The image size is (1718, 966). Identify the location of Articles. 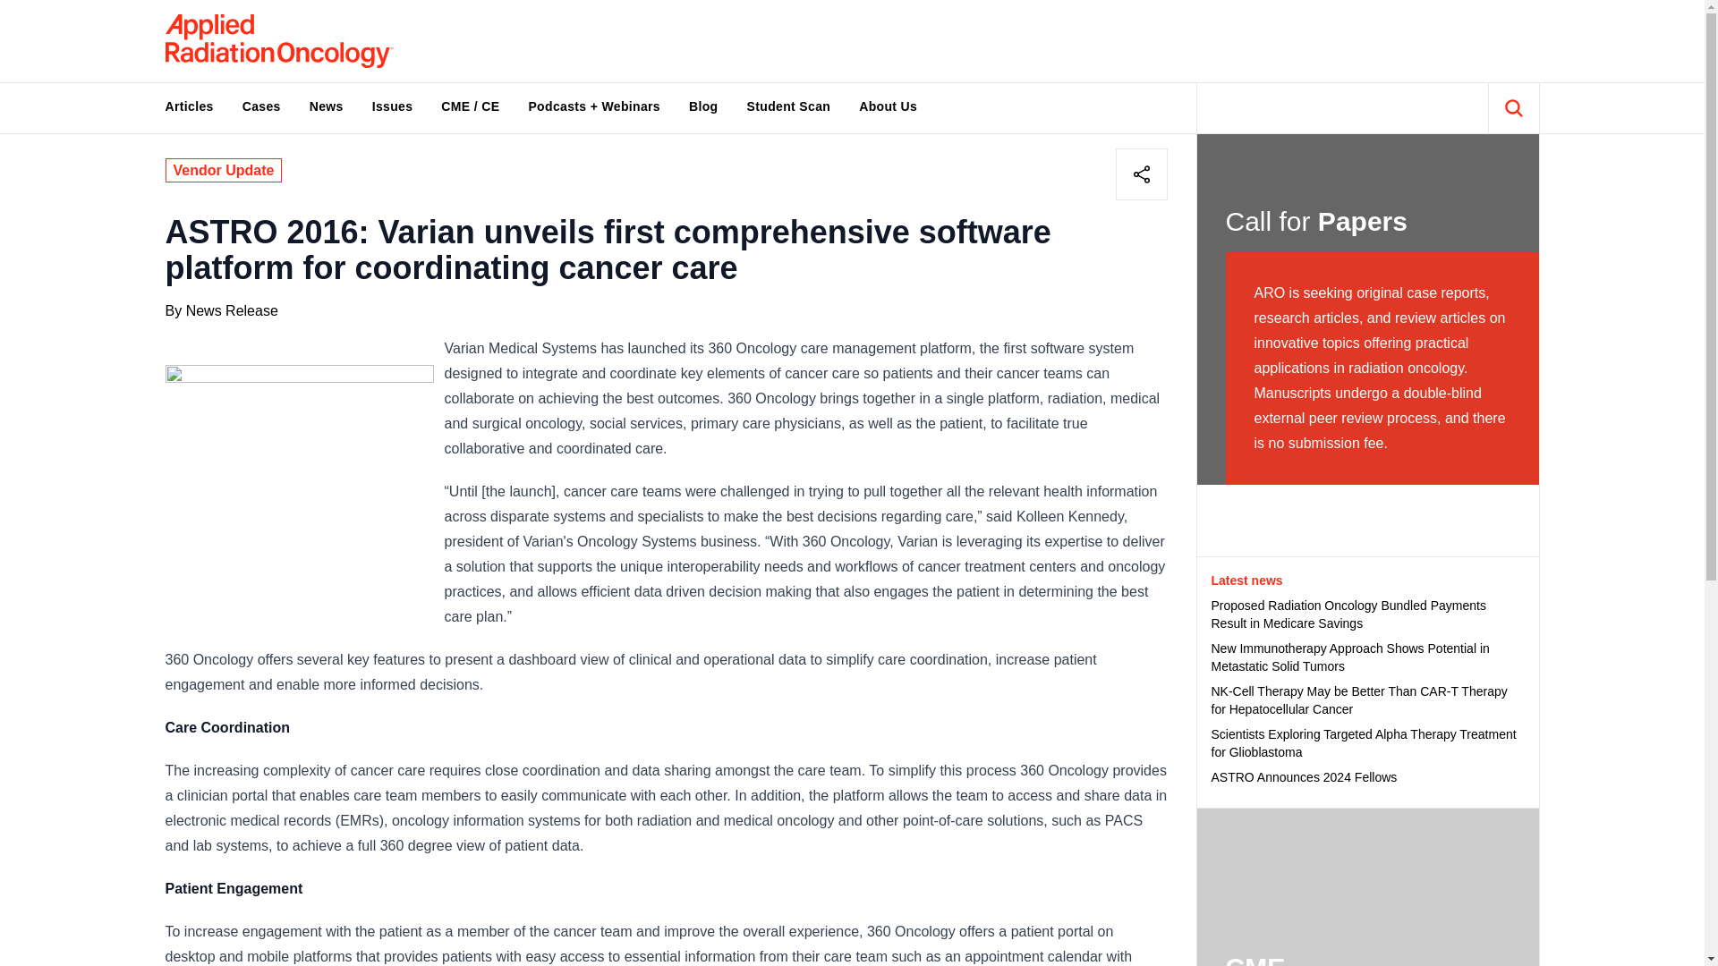
(188, 106).